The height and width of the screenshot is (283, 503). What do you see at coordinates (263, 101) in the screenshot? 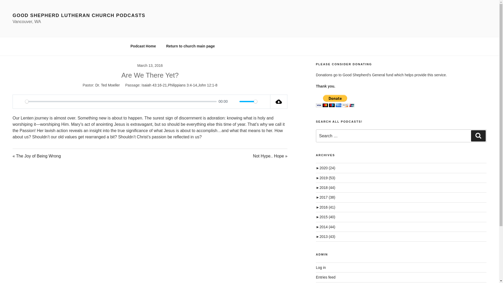
I see `Settings` at bounding box center [263, 101].